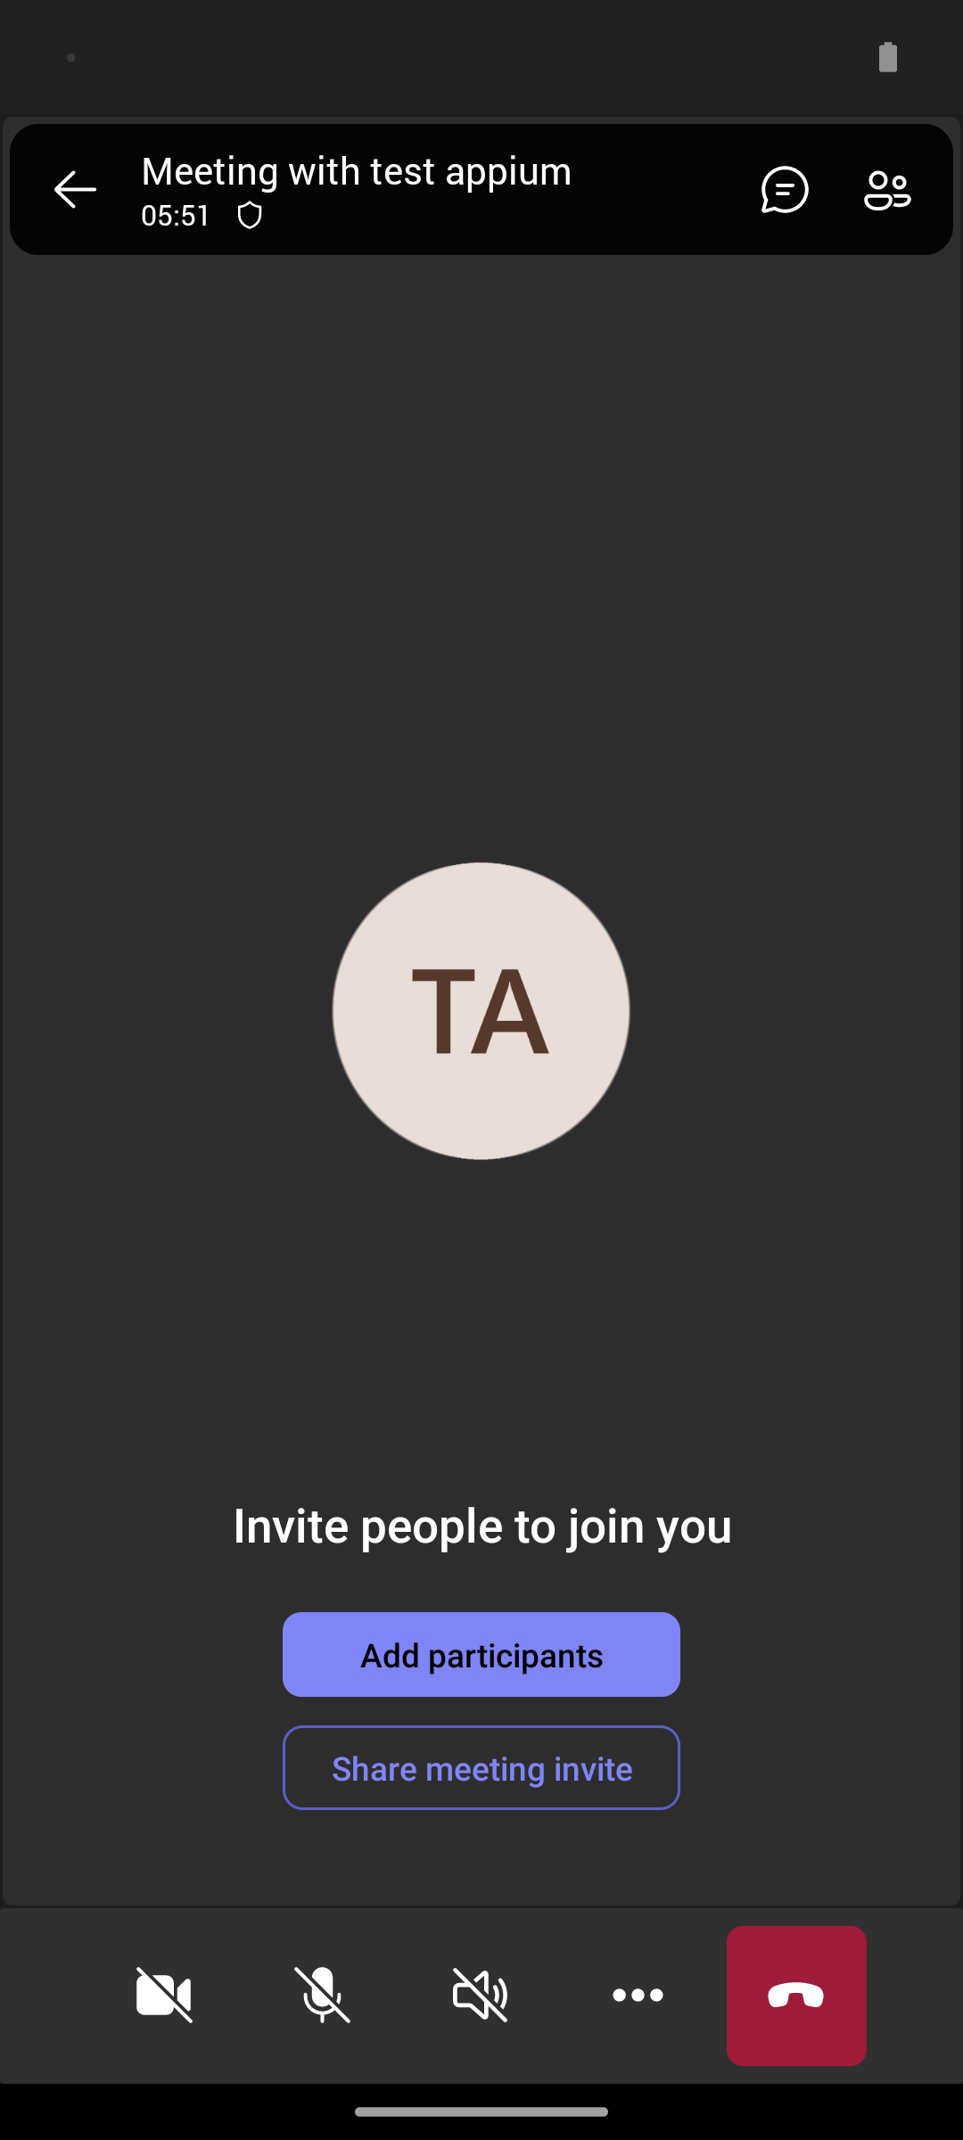 The height and width of the screenshot is (2140, 963). What do you see at coordinates (323, 1996) in the screenshot?
I see `Unmute` at bounding box center [323, 1996].